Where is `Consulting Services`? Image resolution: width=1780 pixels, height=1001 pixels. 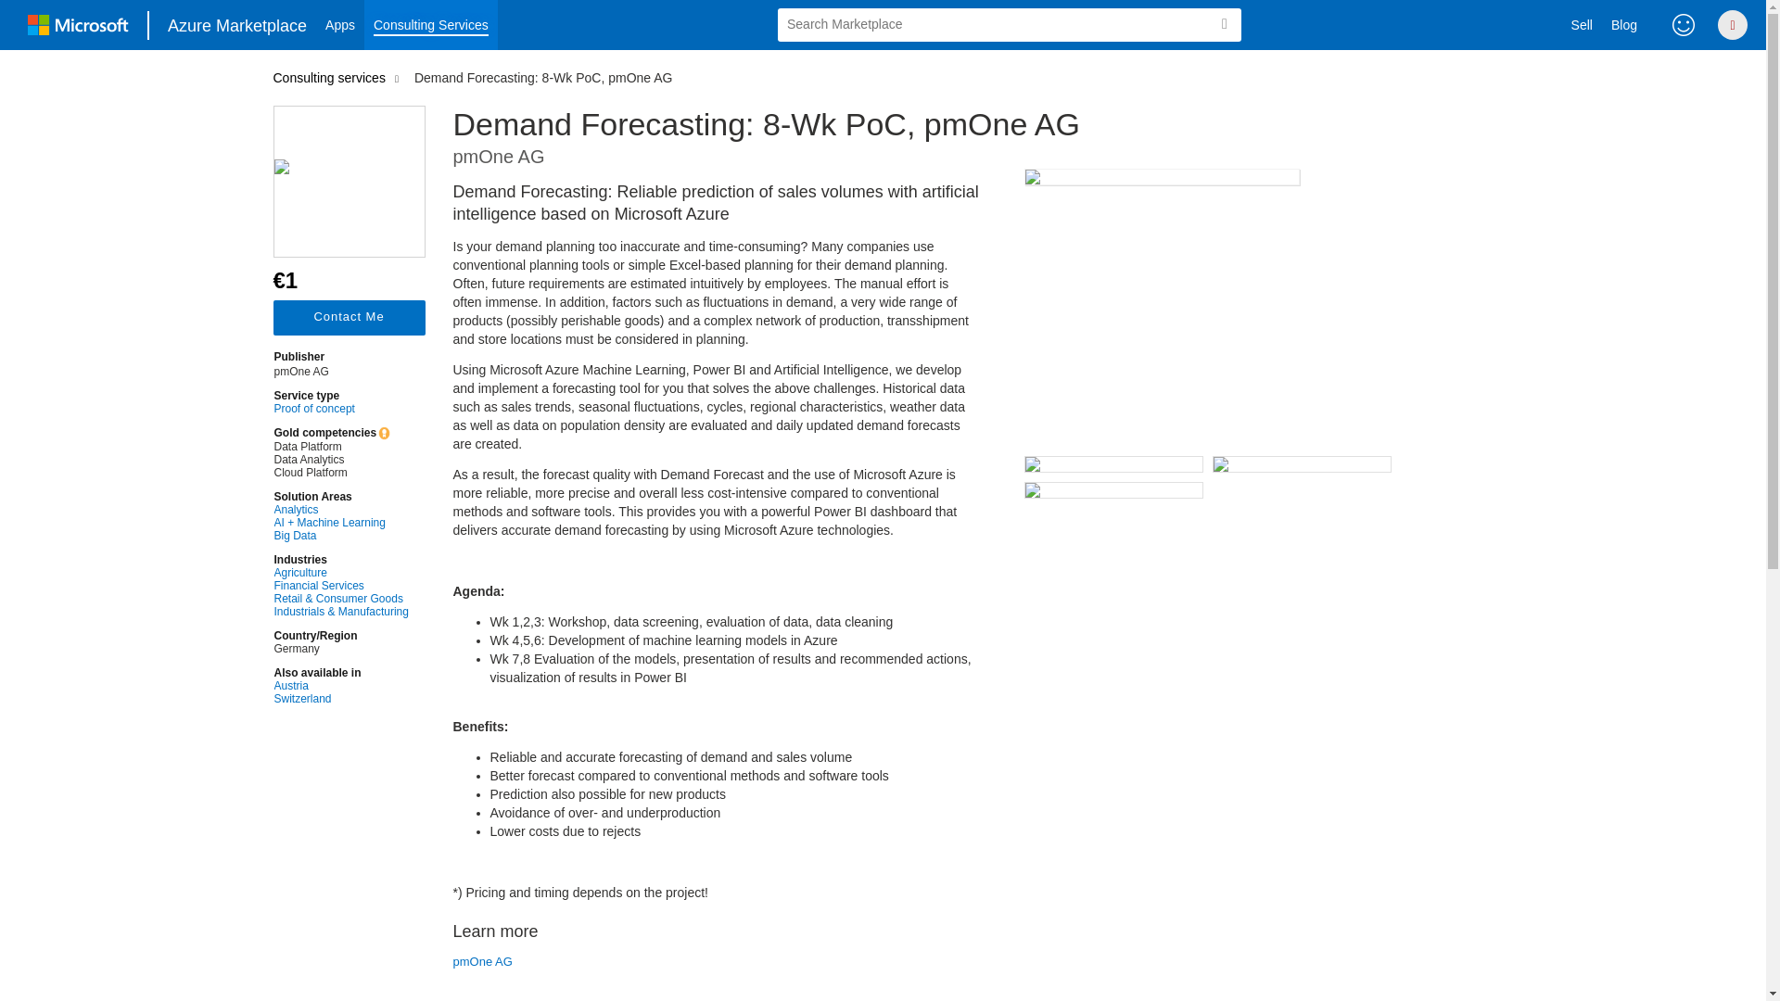 Consulting Services is located at coordinates (431, 25).